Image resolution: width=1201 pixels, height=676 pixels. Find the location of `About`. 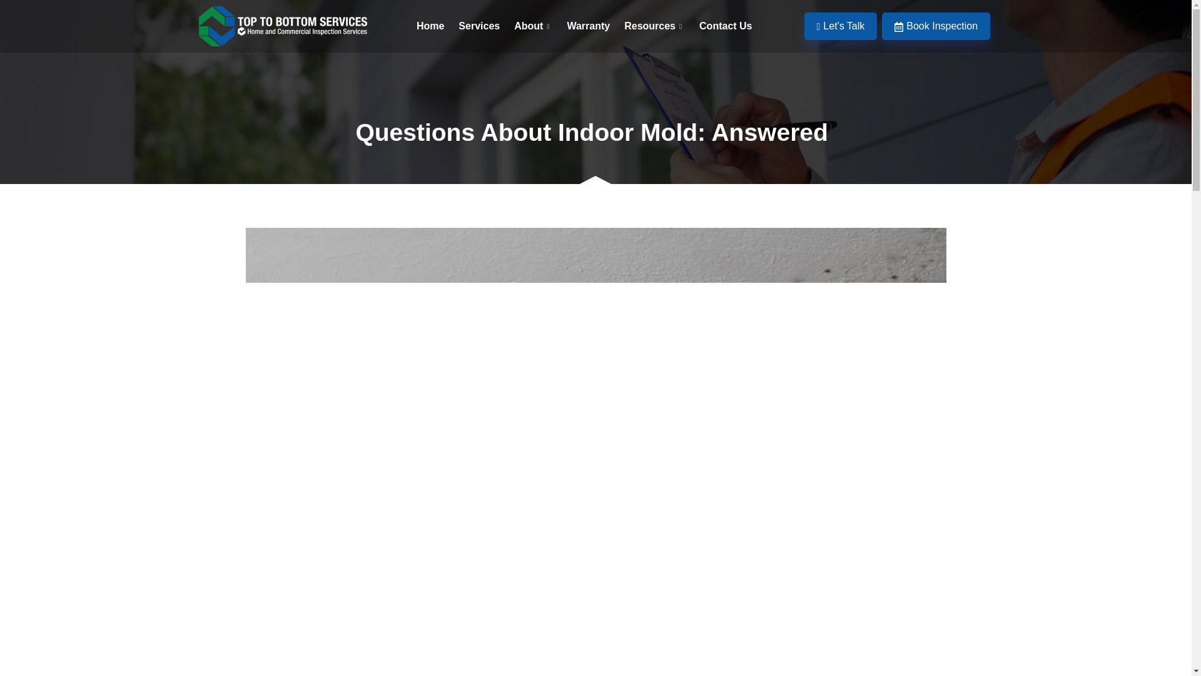

About is located at coordinates (540, 26).